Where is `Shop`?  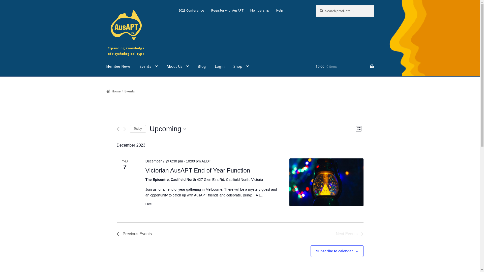 Shop is located at coordinates (241, 66).